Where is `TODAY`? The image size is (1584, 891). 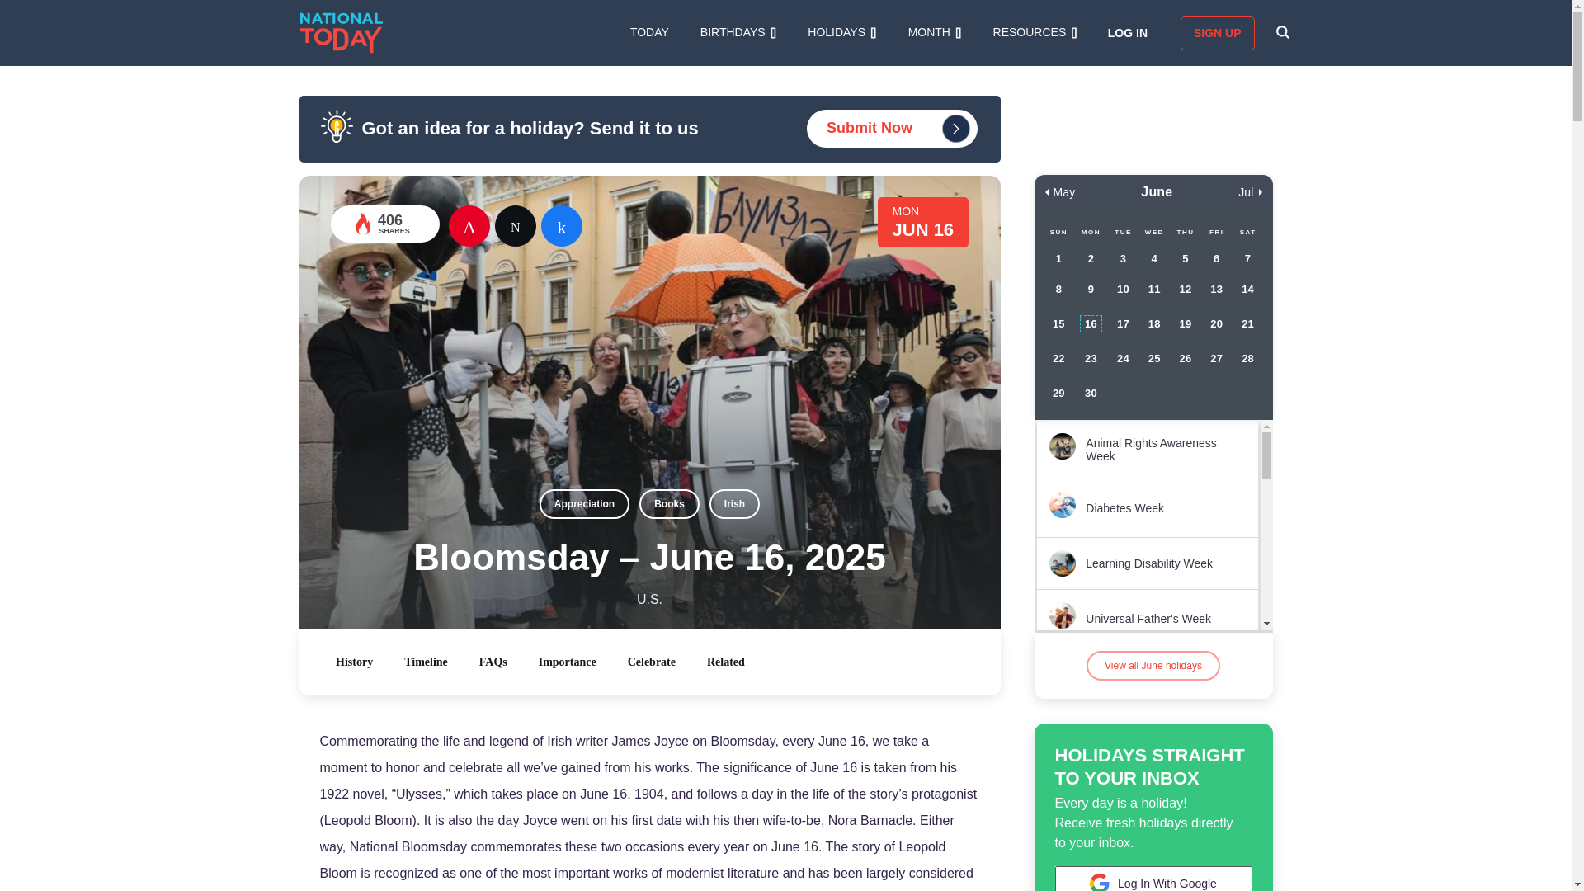 TODAY is located at coordinates (649, 32).